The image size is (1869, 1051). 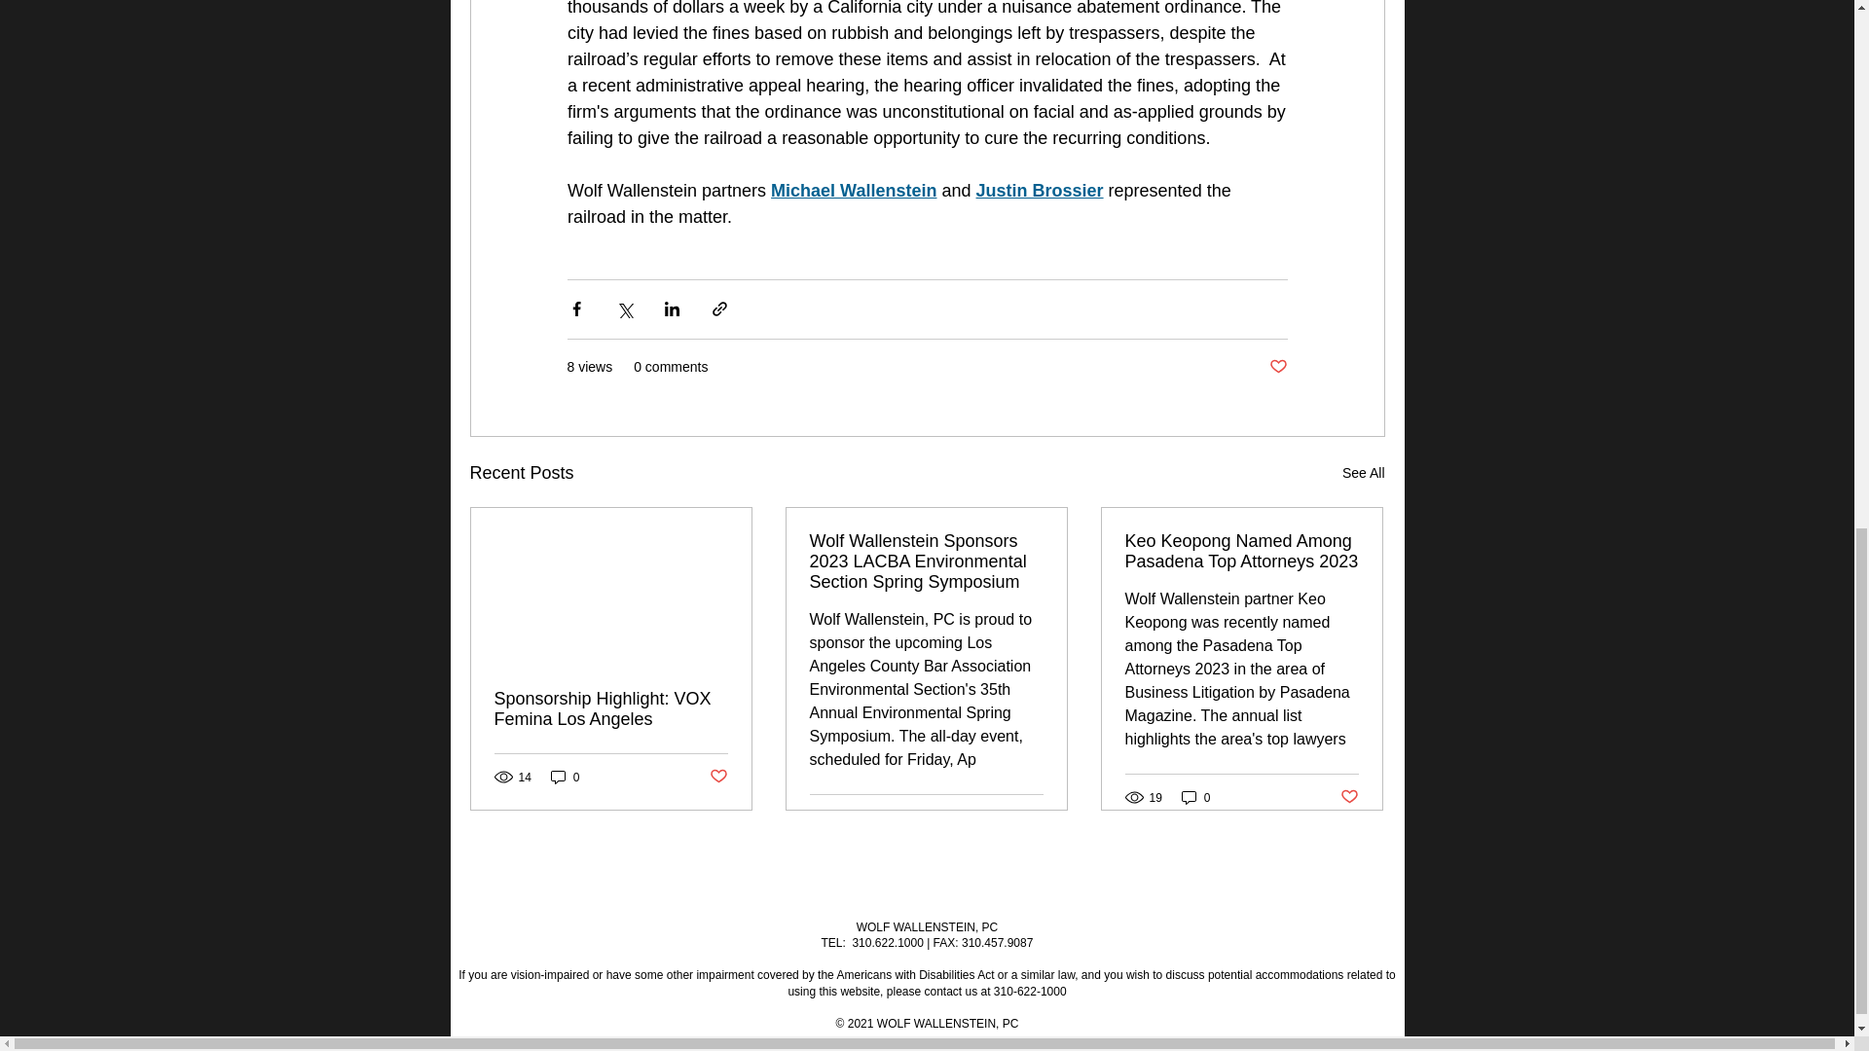 I want to click on Justin Brossier, so click(x=1039, y=191).